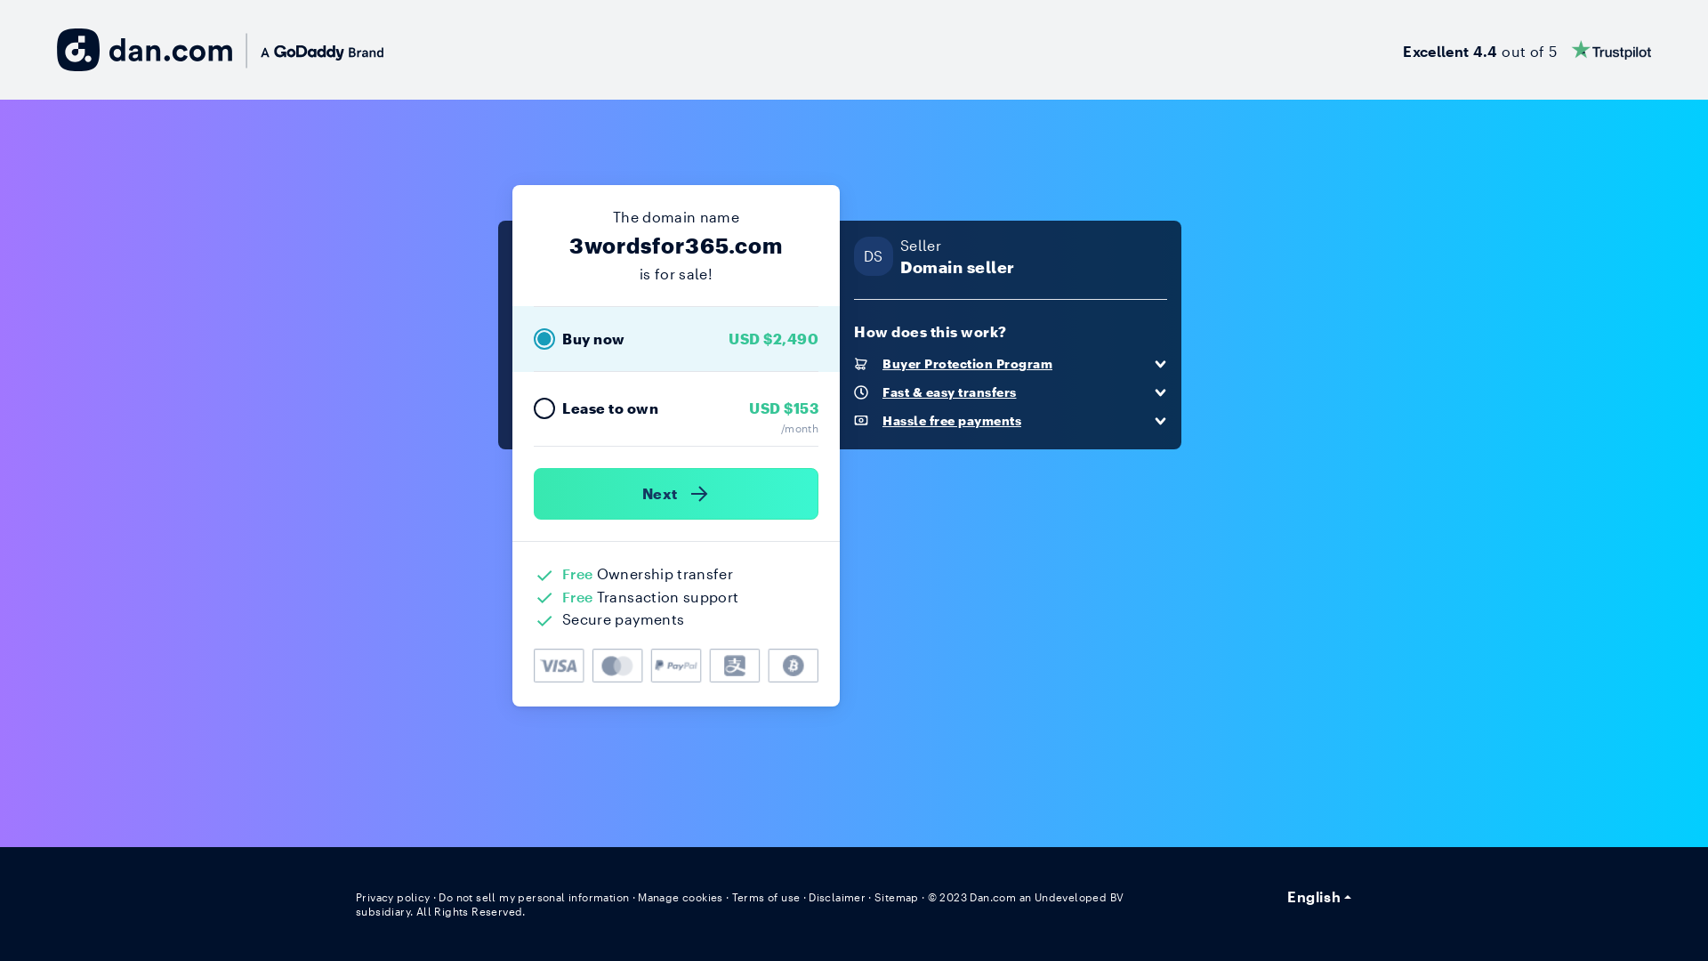  Describe the element at coordinates (676, 494) in the screenshot. I see `Next
)` at that location.